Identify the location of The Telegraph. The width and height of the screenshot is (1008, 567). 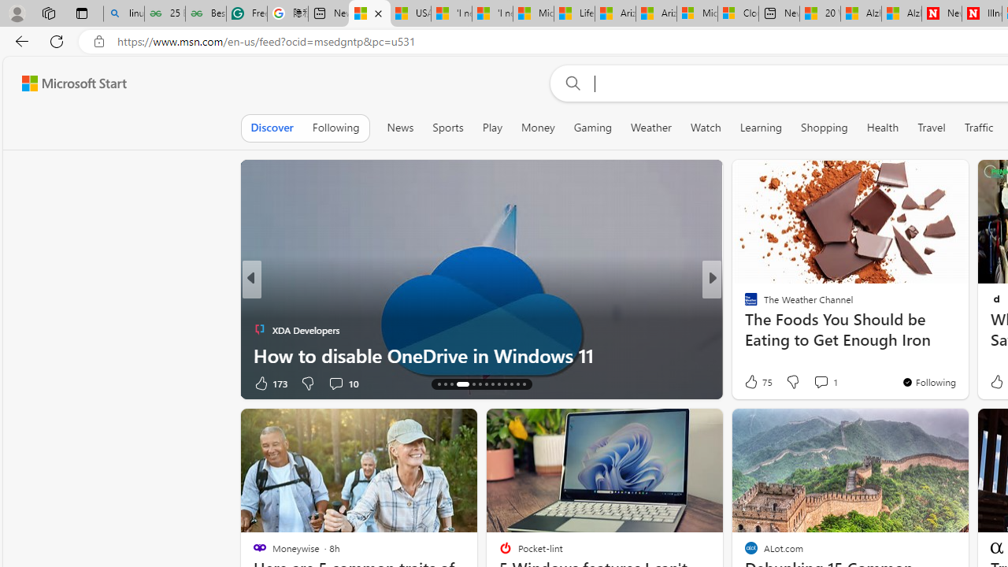
(743, 304).